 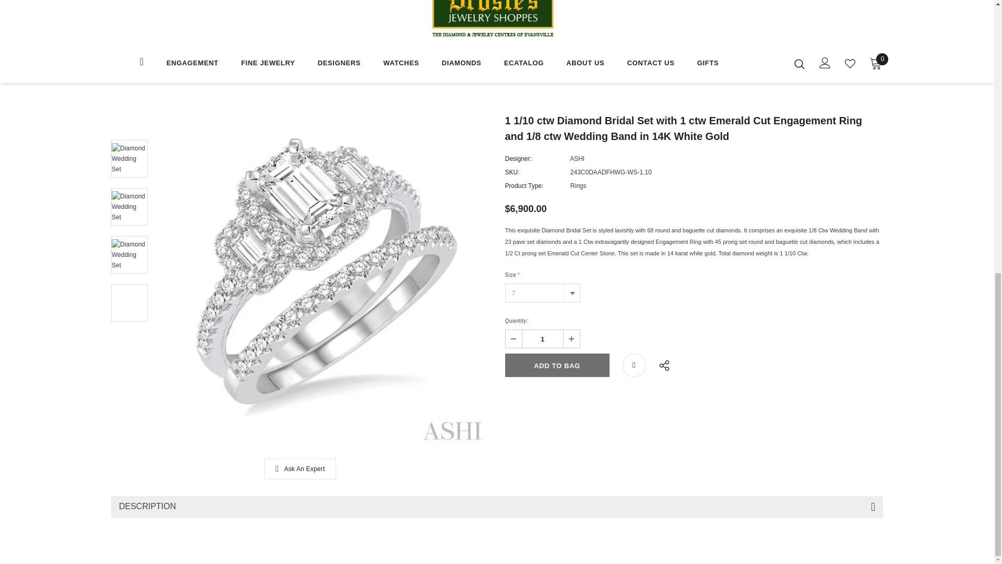 I want to click on WATCHES, so click(x=401, y=64).